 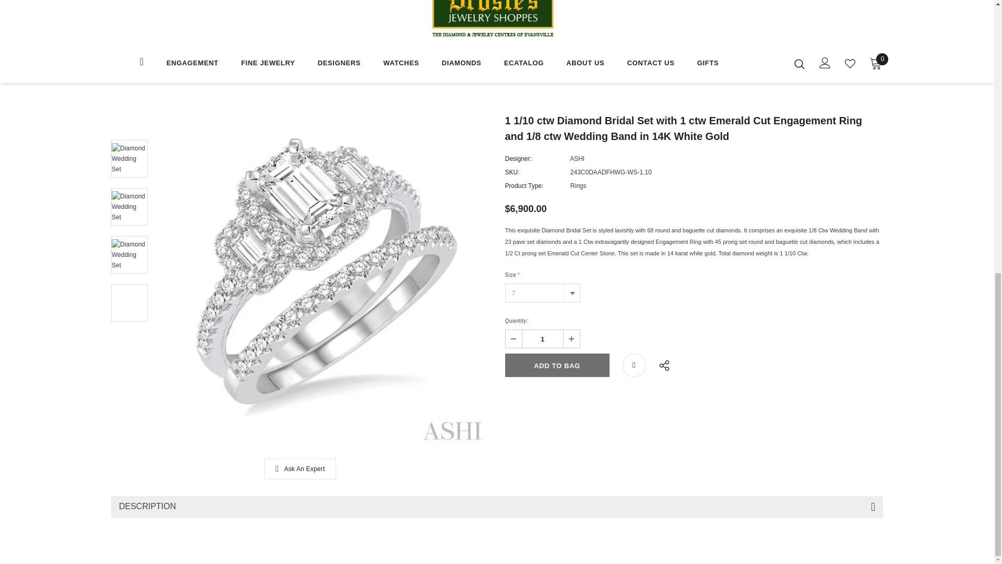 I want to click on WATCHES, so click(x=401, y=64).